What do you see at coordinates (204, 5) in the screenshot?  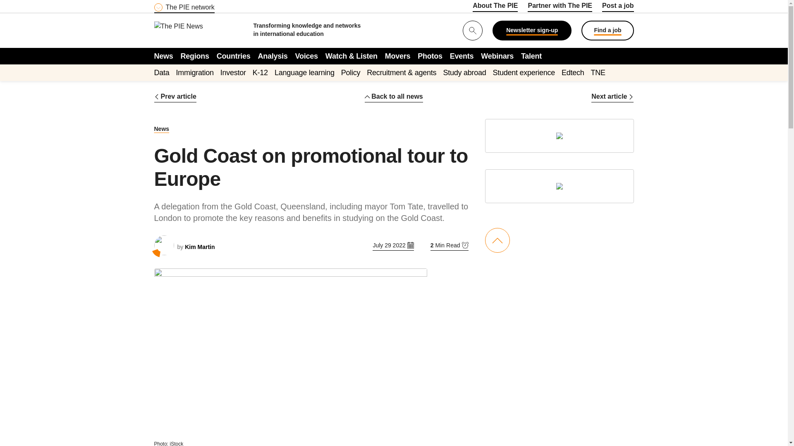 I see `Content` at bounding box center [204, 5].